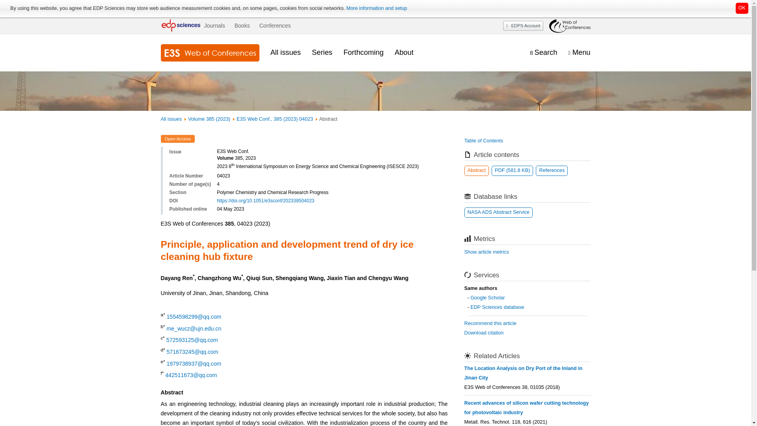 Image resolution: width=757 pixels, height=426 pixels. I want to click on Conferences, so click(275, 26).